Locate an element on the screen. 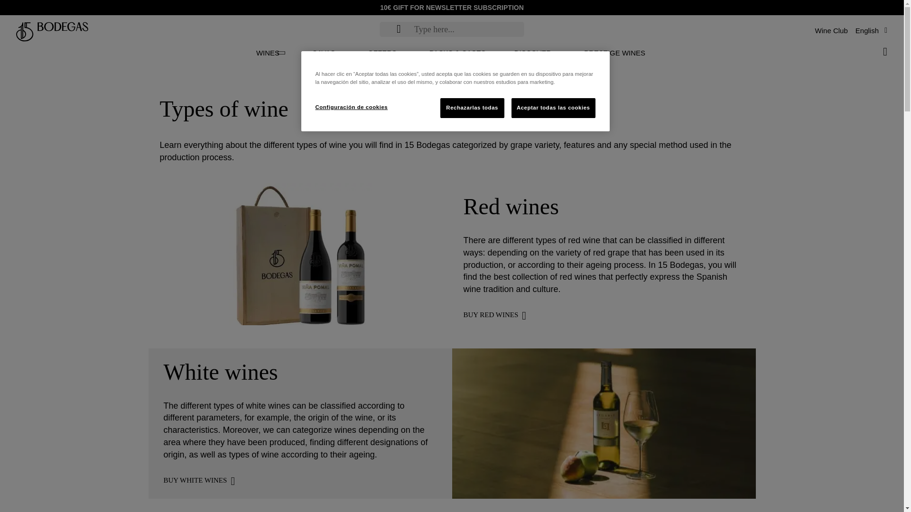 The height and width of the screenshot is (512, 911). Wine Club is located at coordinates (831, 30).